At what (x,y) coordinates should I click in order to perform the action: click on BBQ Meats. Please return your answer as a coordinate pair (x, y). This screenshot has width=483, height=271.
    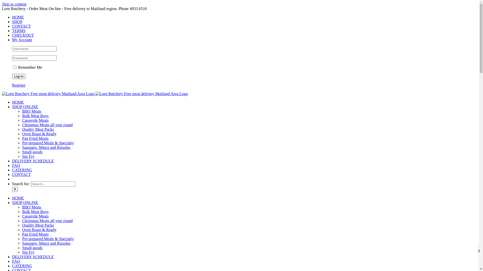
    Looking at the image, I should click on (32, 111).